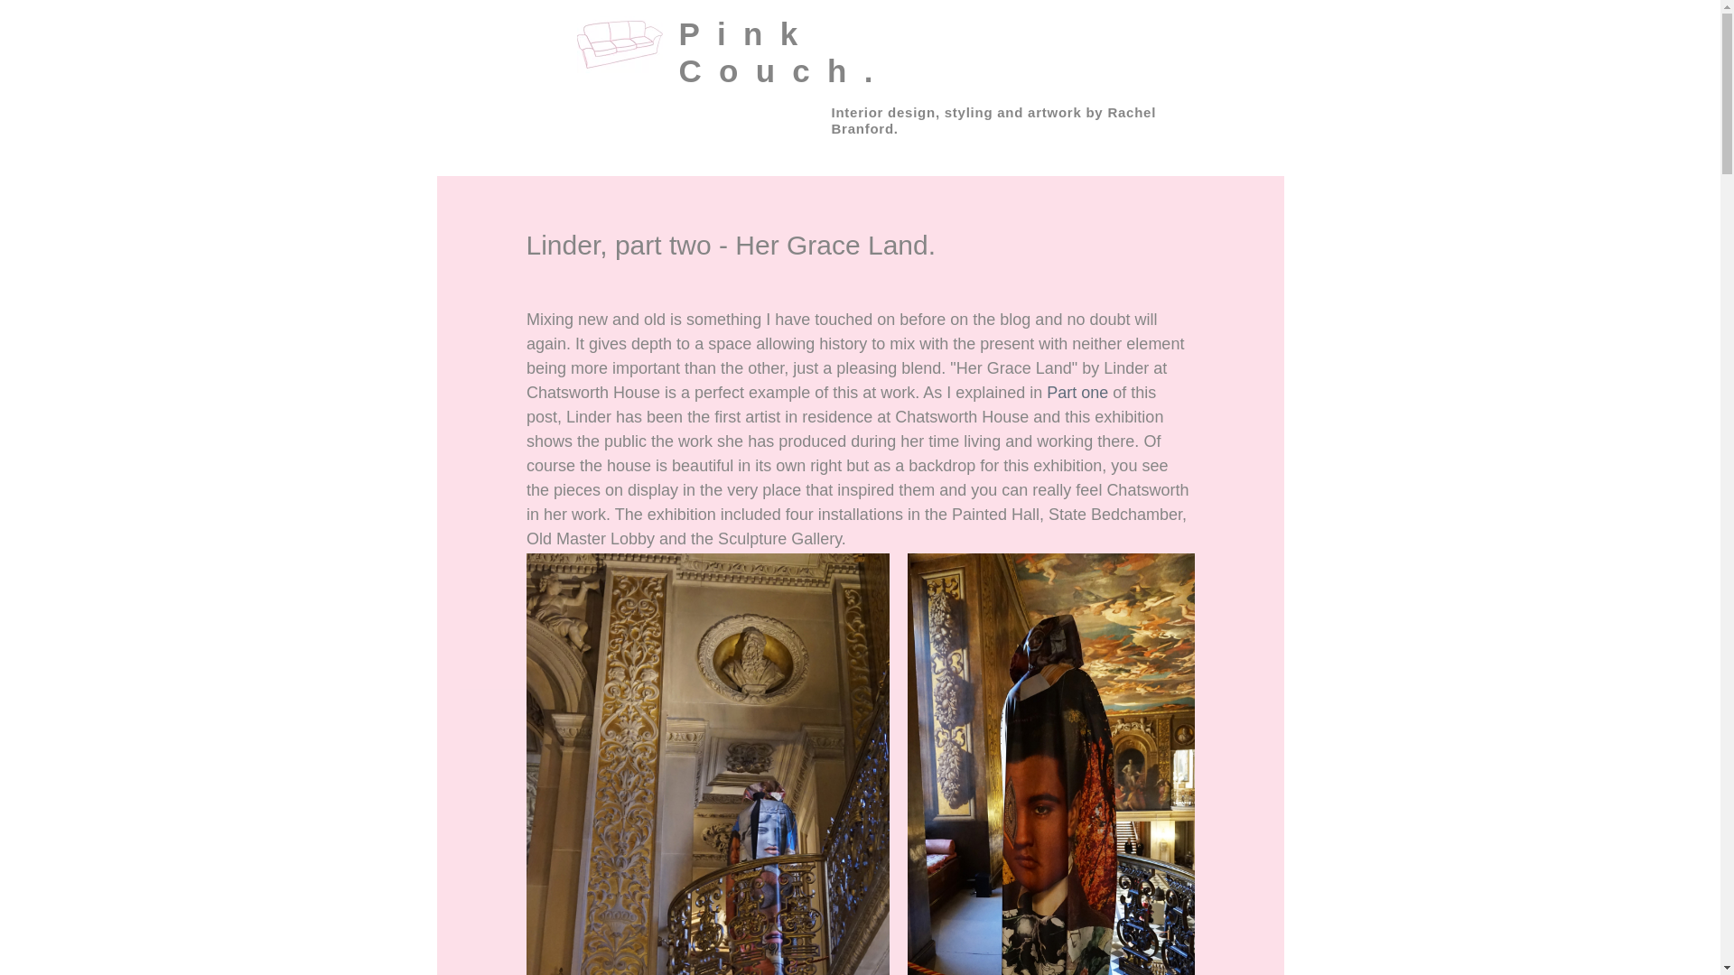 Image resolution: width=1734 pixels, height=975 pixels. I want to click on Par, so click(1058, 392).